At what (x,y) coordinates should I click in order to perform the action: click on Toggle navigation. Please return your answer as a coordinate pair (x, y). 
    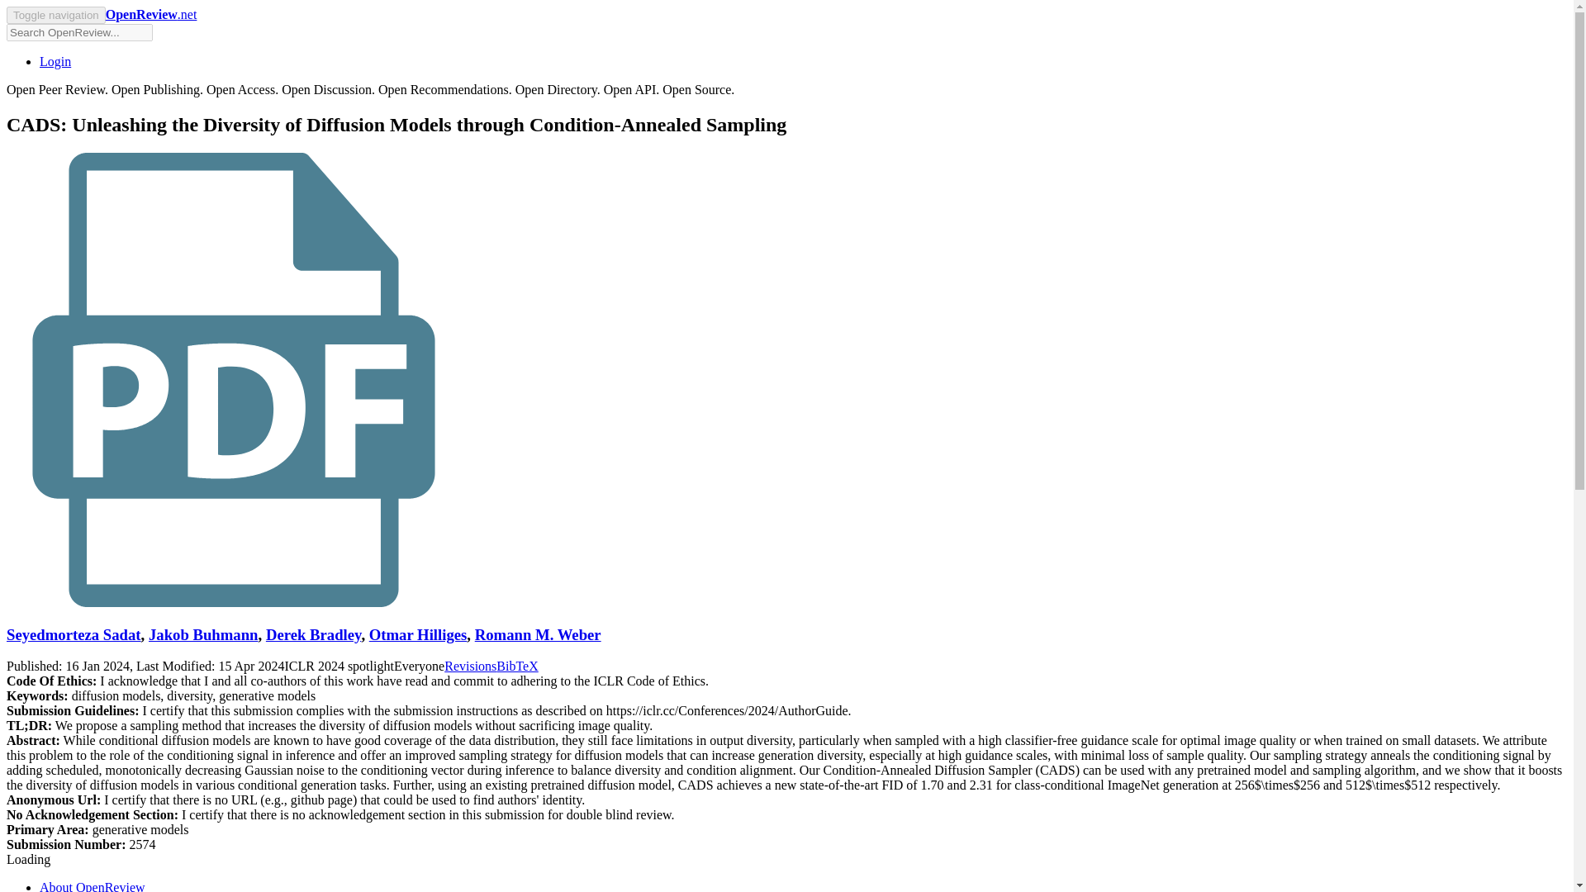
    Looking at the image, I should click on (56, 15).